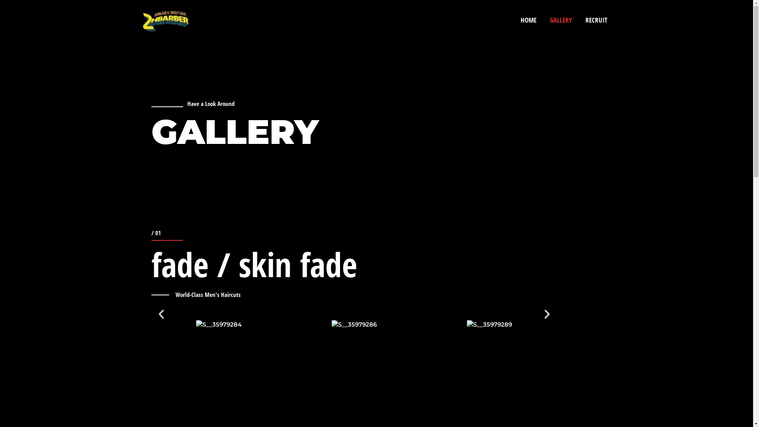  Describe the element at coordinates (561, 20) in the screenshot. I see `GALLERY` at that location.